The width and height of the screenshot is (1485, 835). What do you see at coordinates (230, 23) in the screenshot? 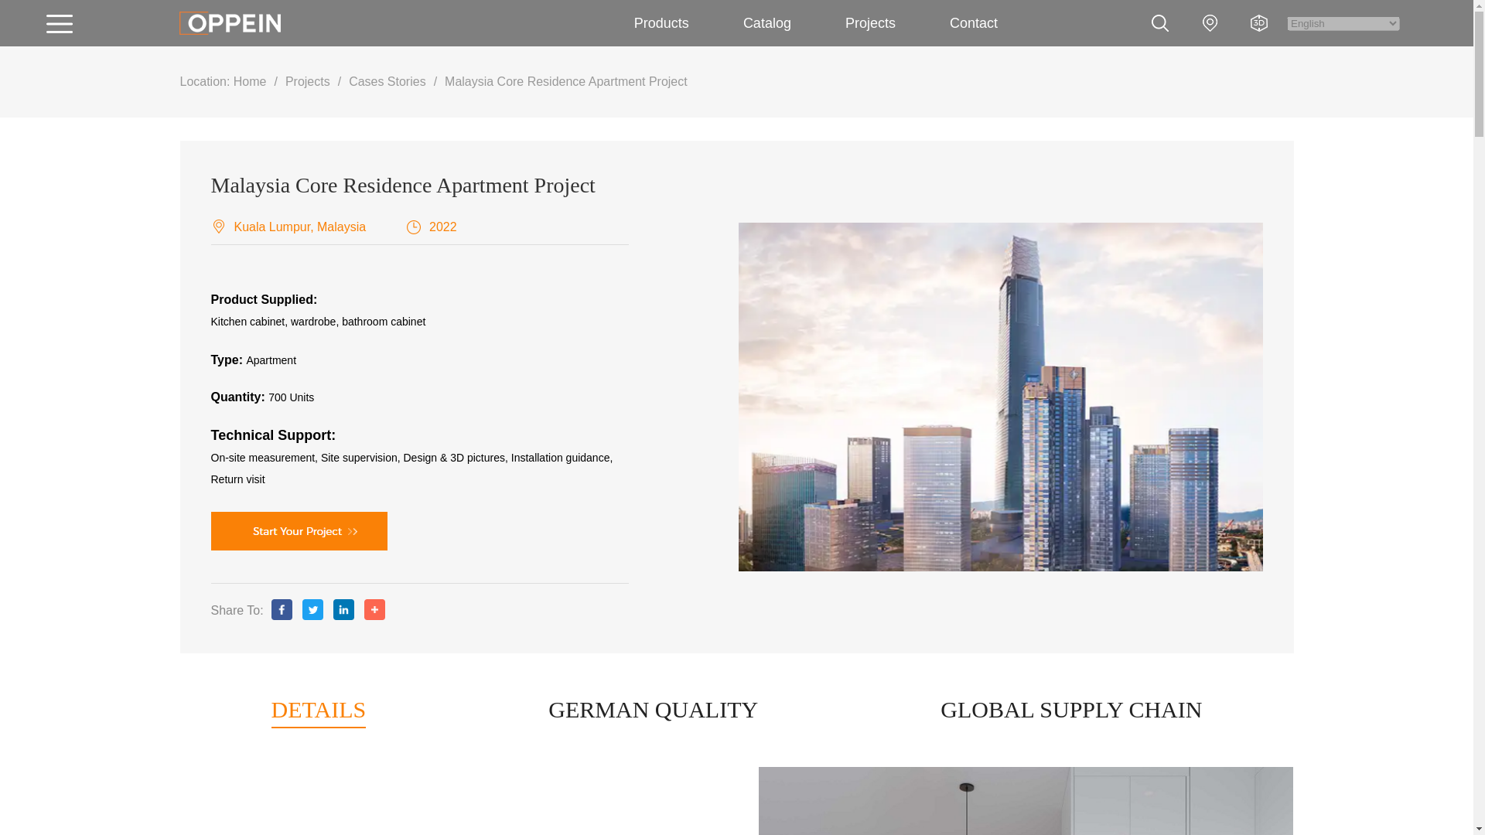
I see `logo` at bounding box center [230, 23].